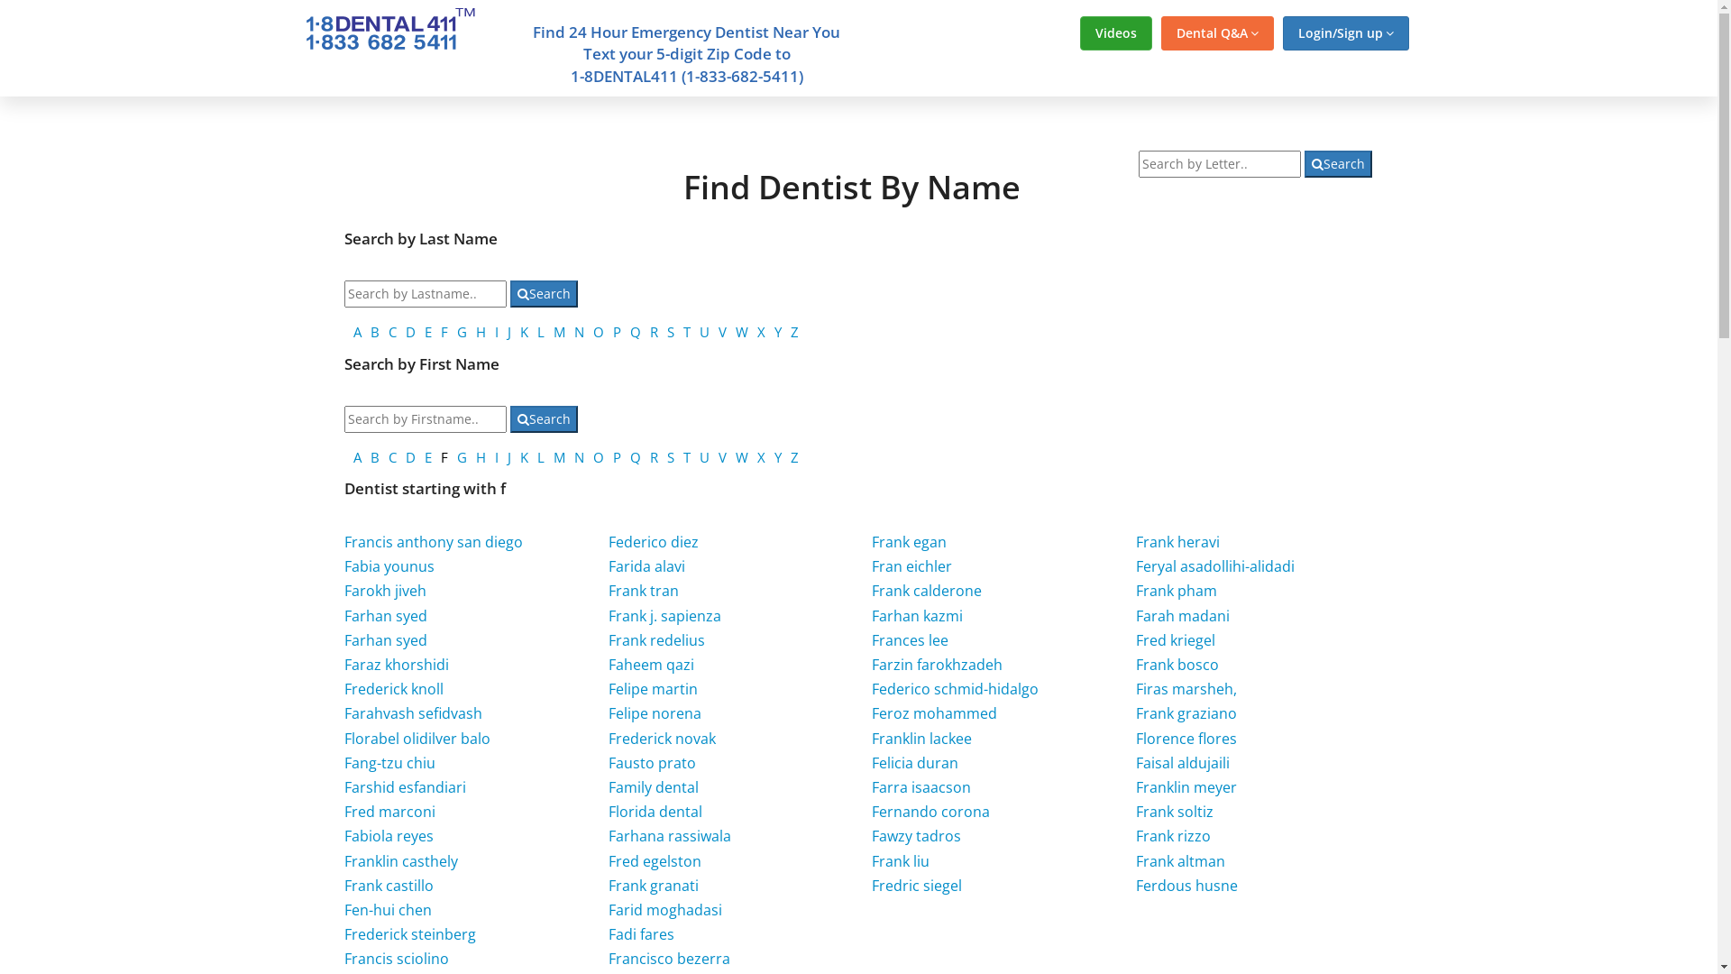 The image size is (1731, 974). I want to click on Felipe martin, so click(653, 689).